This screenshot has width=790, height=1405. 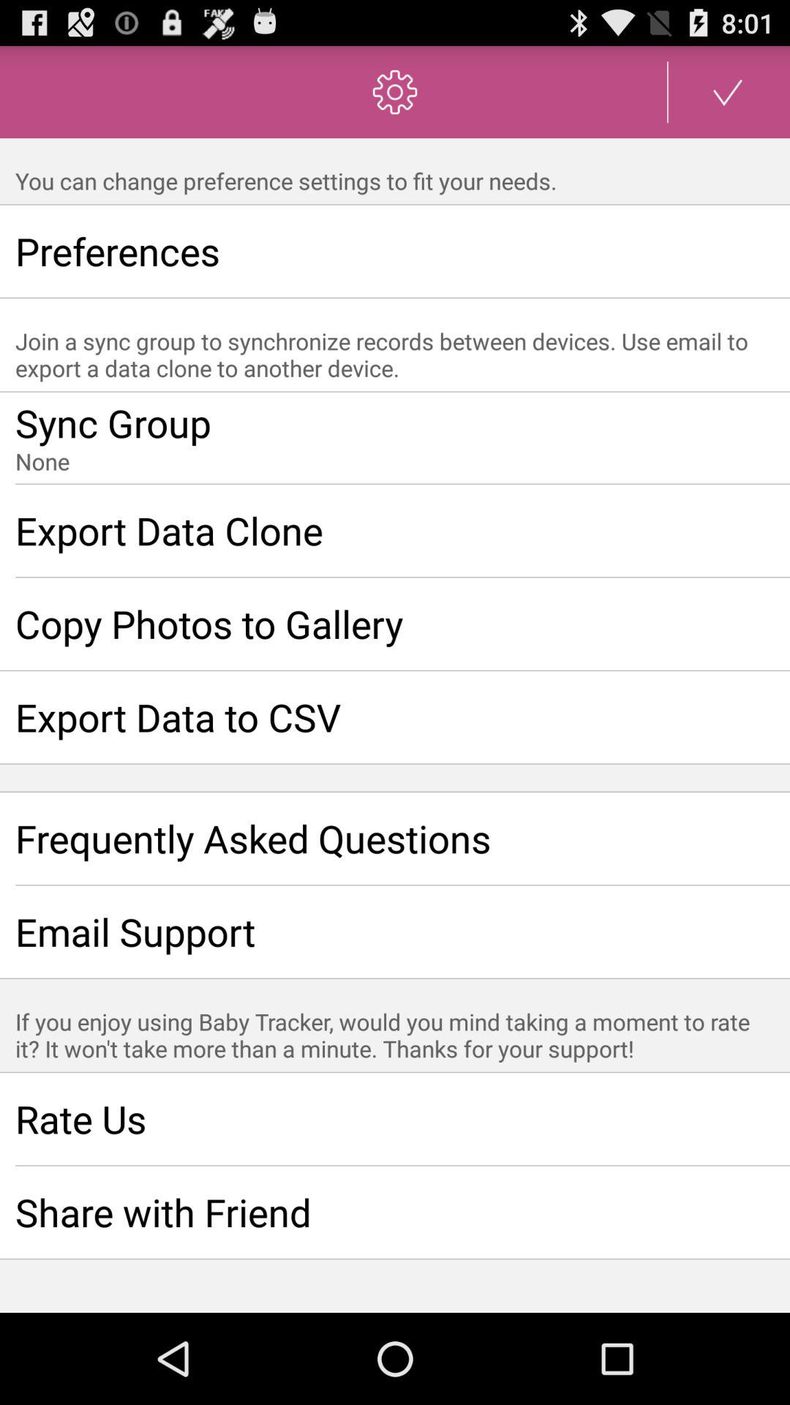 I want to click on scroll until copy photos to icon, so click(x=395, y=623).